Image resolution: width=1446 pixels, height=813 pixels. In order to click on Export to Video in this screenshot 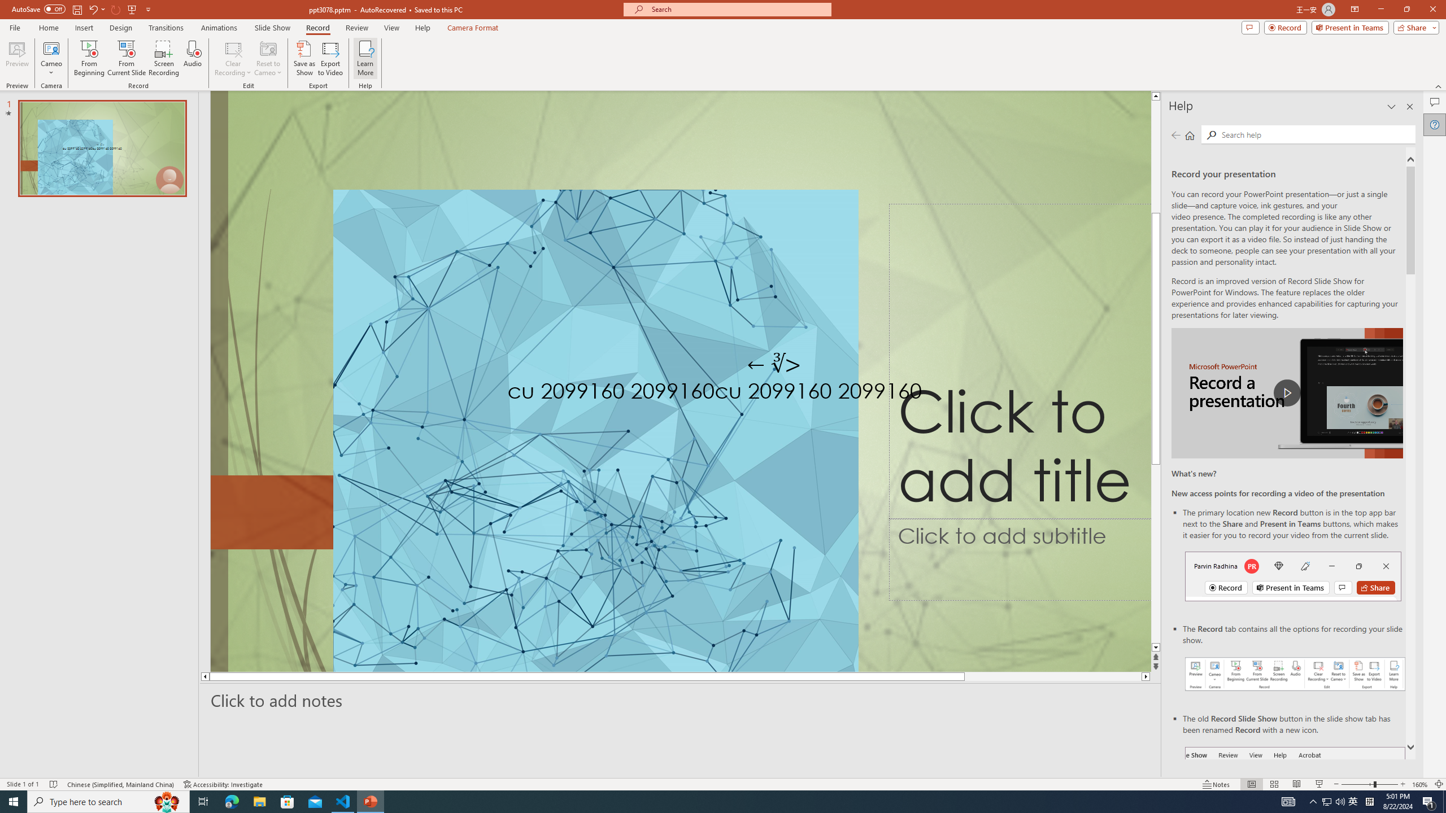, I will do `click(330, 58)`.